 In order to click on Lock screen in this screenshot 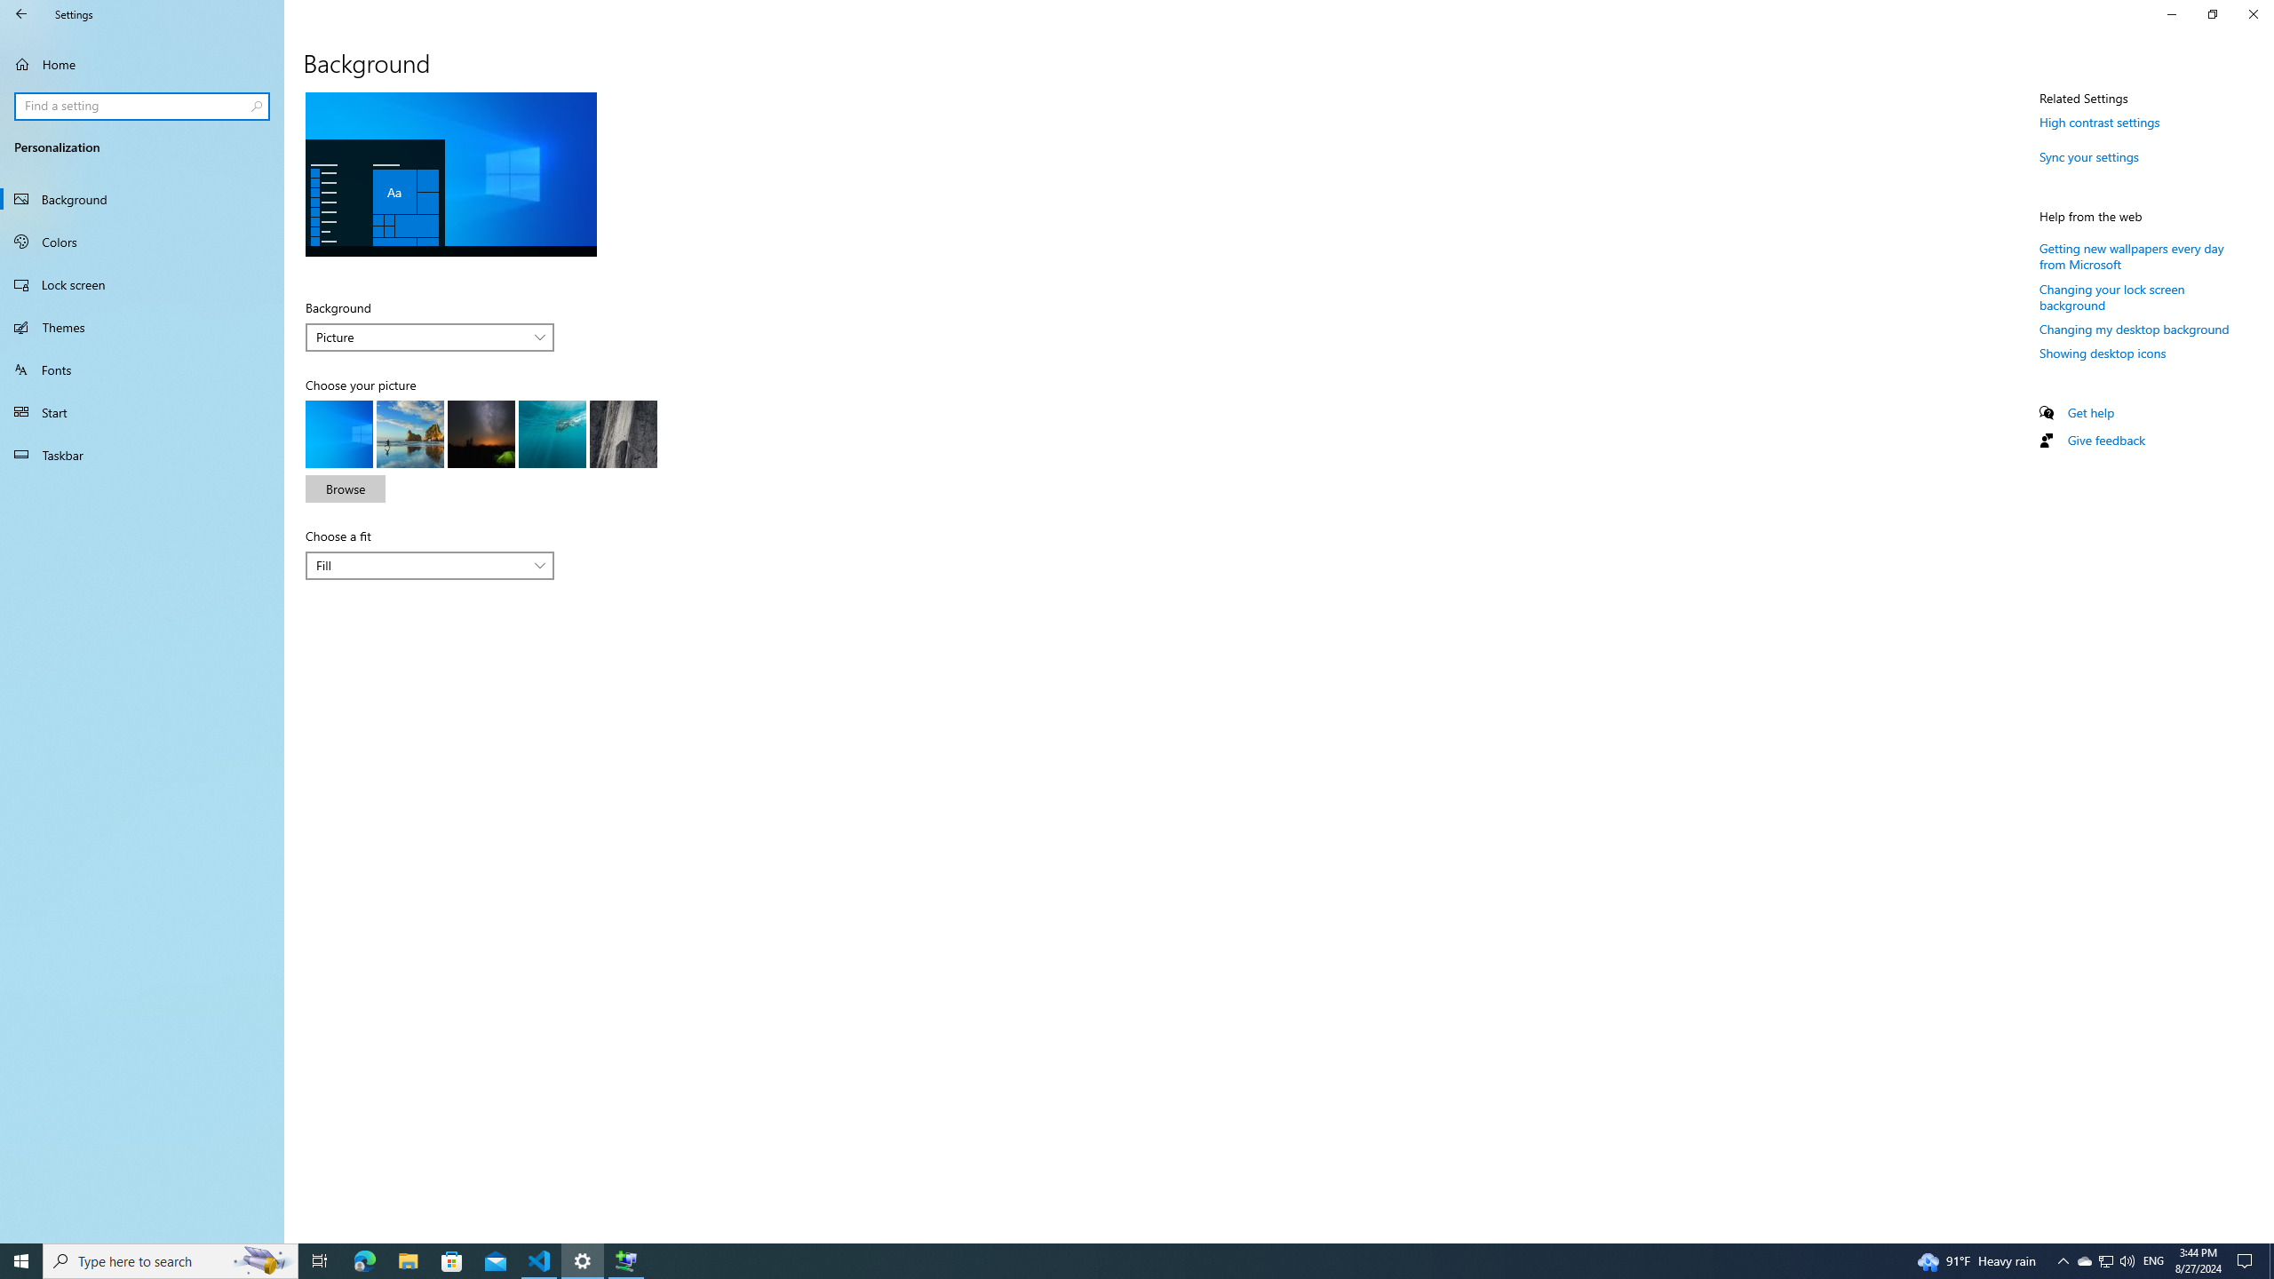, I will do `click(142, 284)`.